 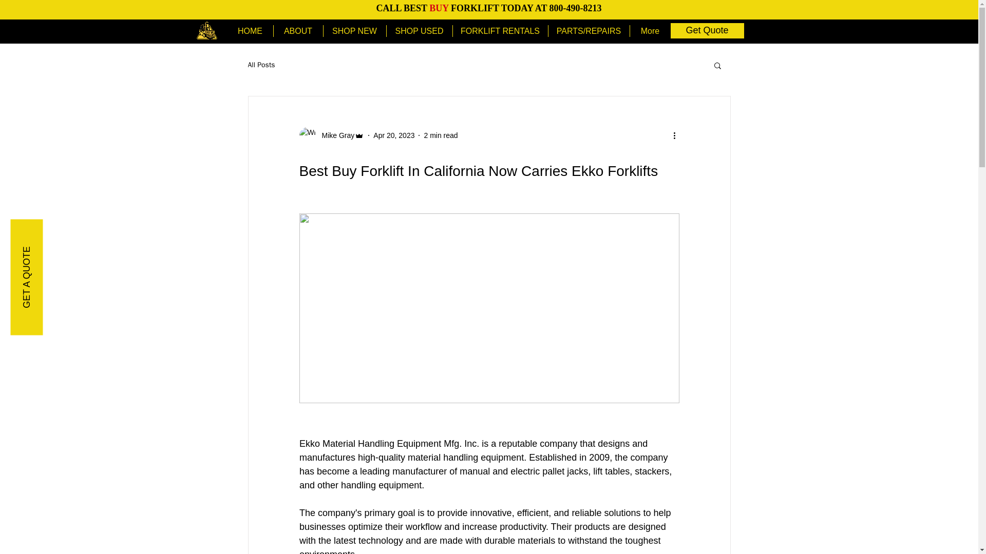 I want to click on 2 min read, so click(x=441, y=135).